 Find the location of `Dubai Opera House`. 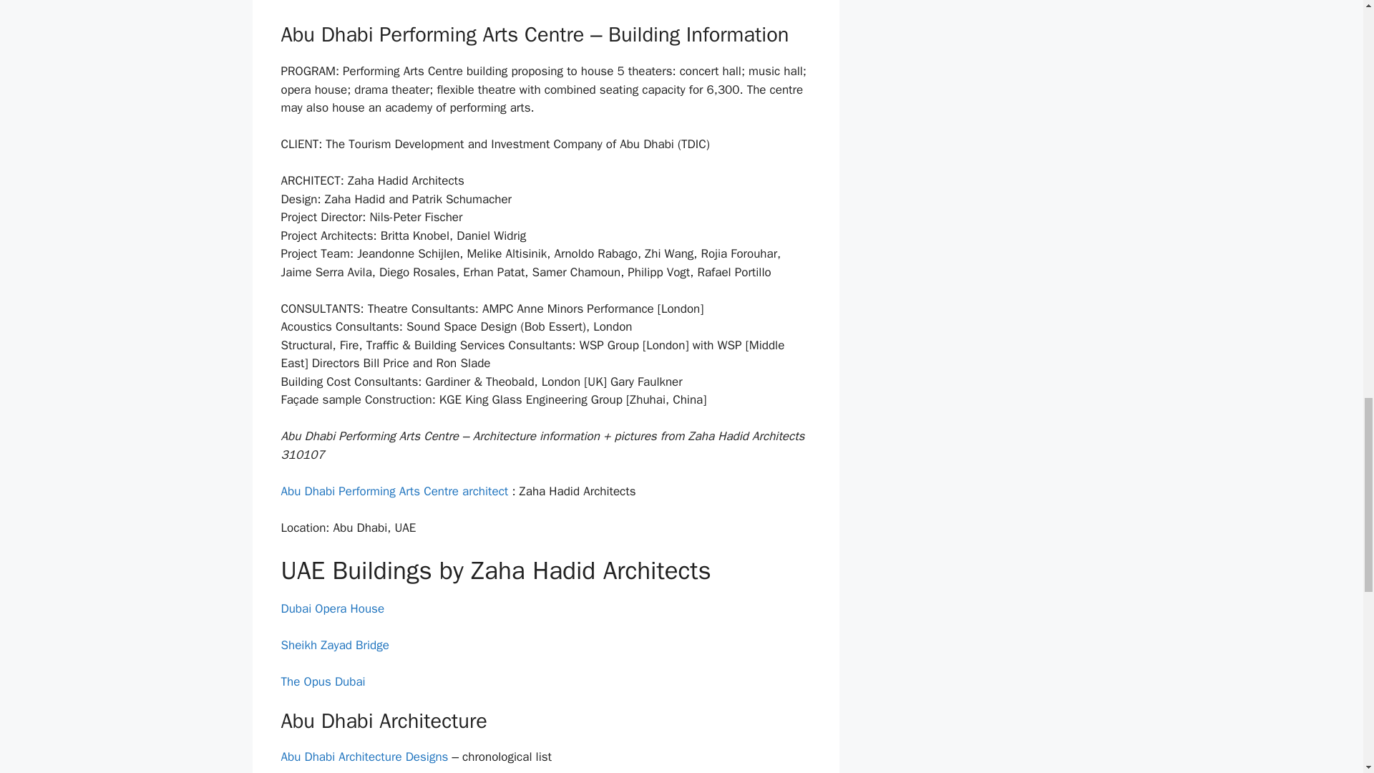

Dubai Opera House is located at coordinates (332, 608).